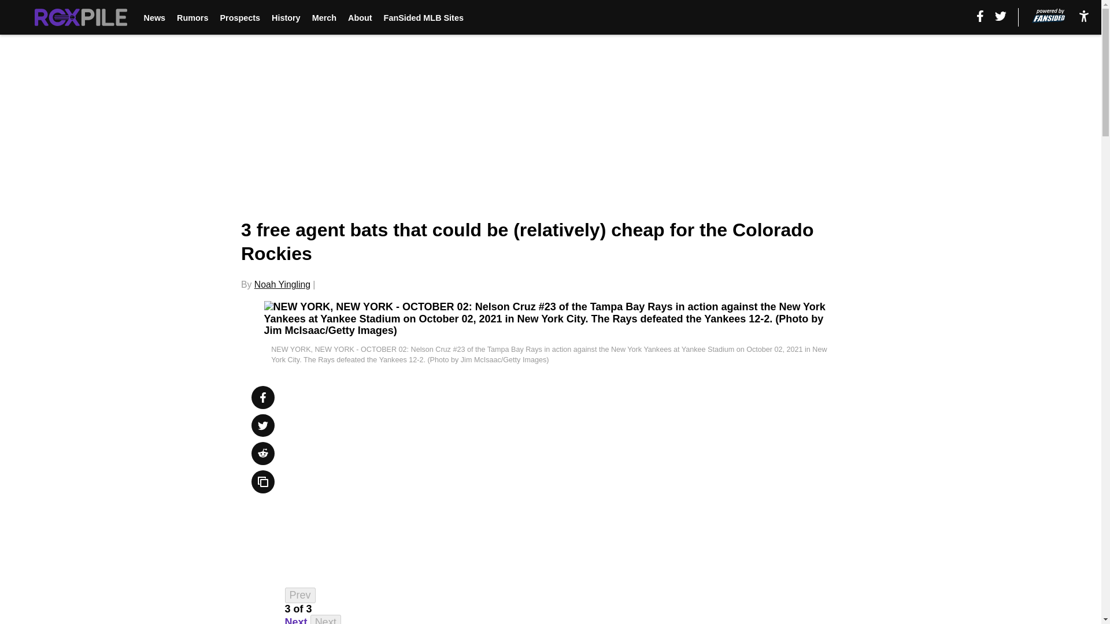 The height and width of the screenshot is (624, 1110). I want to click on Noah Yingling, so click(282, 284).